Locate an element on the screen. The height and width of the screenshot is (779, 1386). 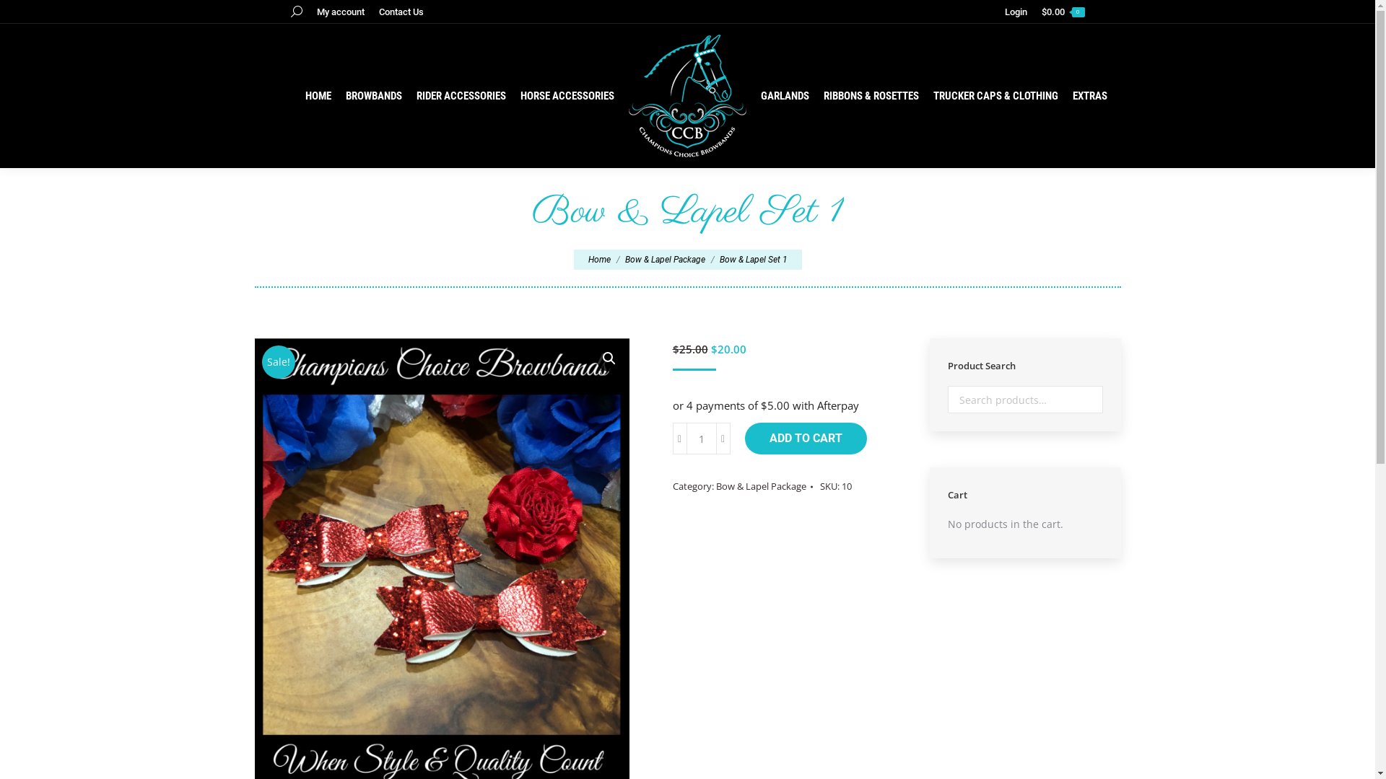
Contact Us is located at coordinates (401, 12).